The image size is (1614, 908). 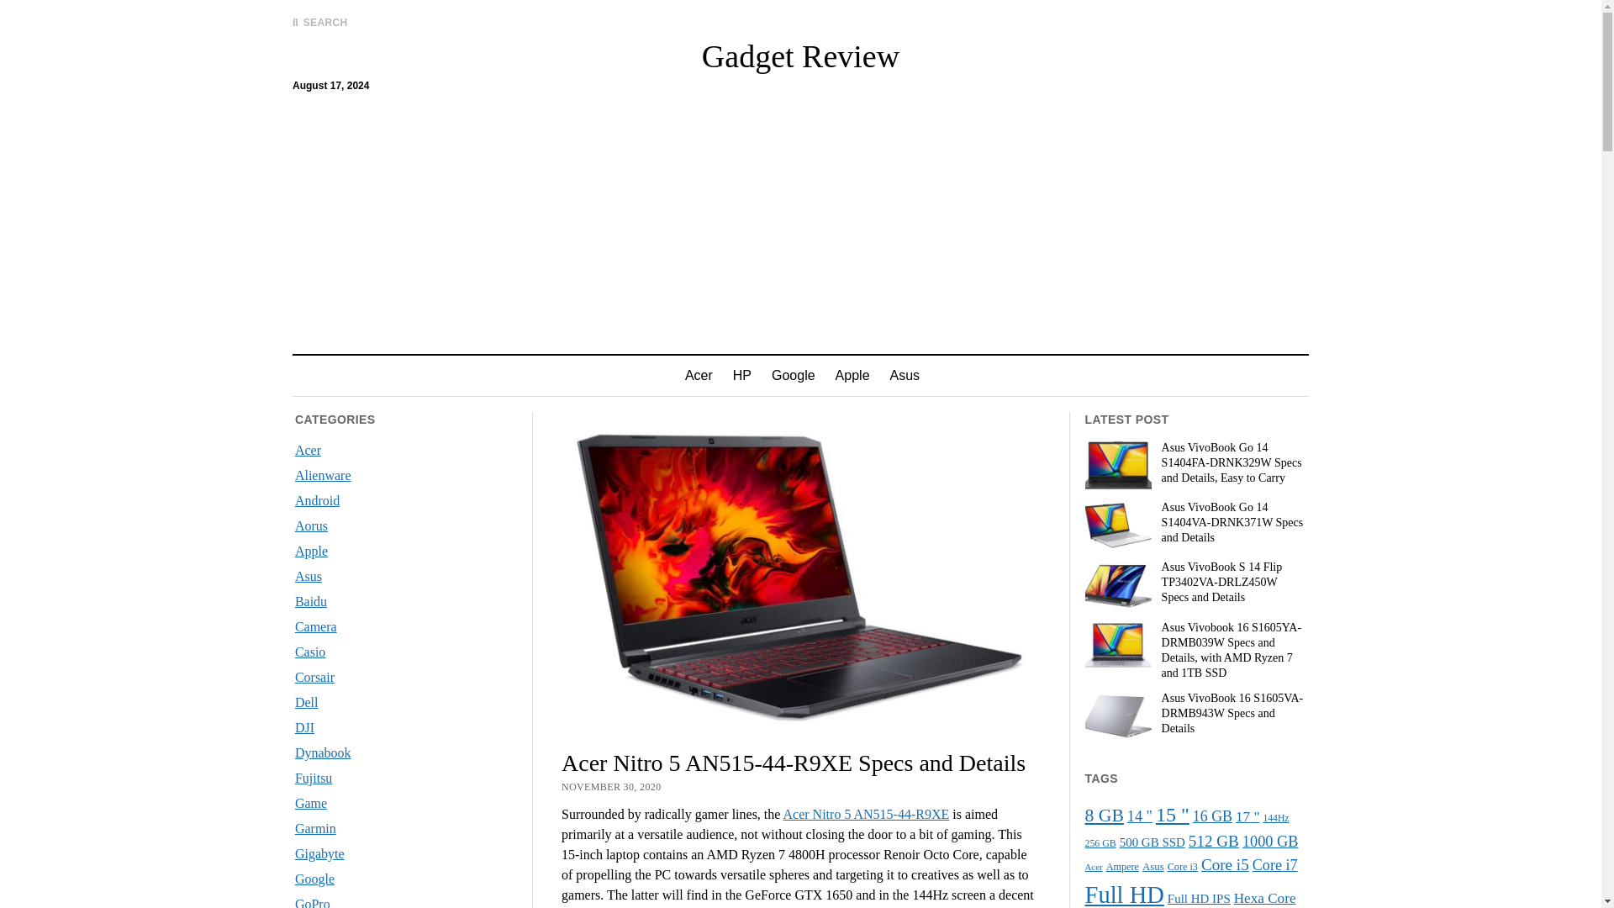 I want to click on Aorus, so click(x=311, y=525).